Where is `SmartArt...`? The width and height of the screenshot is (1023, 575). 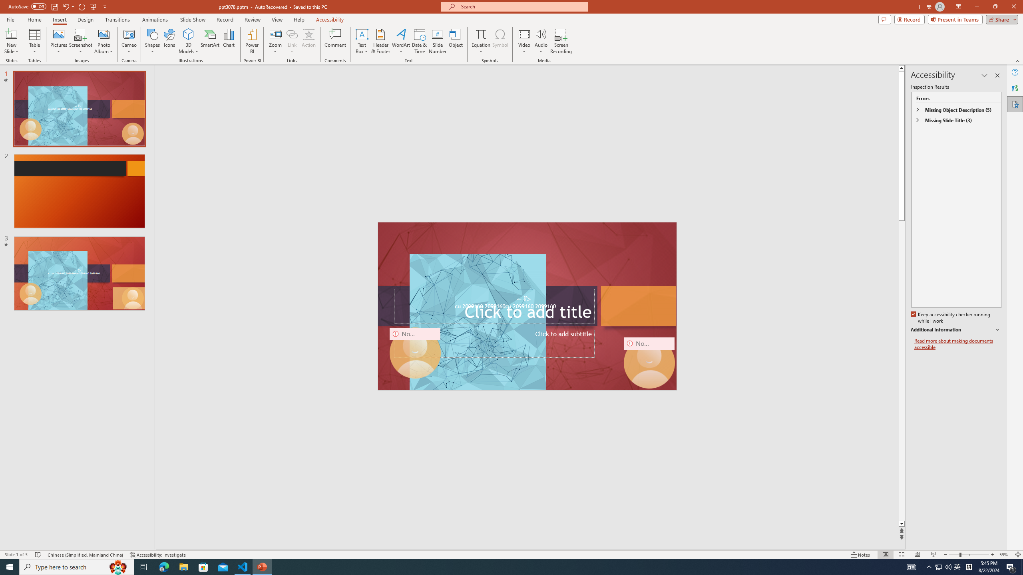 SmartArt... is located at coordinates (210, 41).